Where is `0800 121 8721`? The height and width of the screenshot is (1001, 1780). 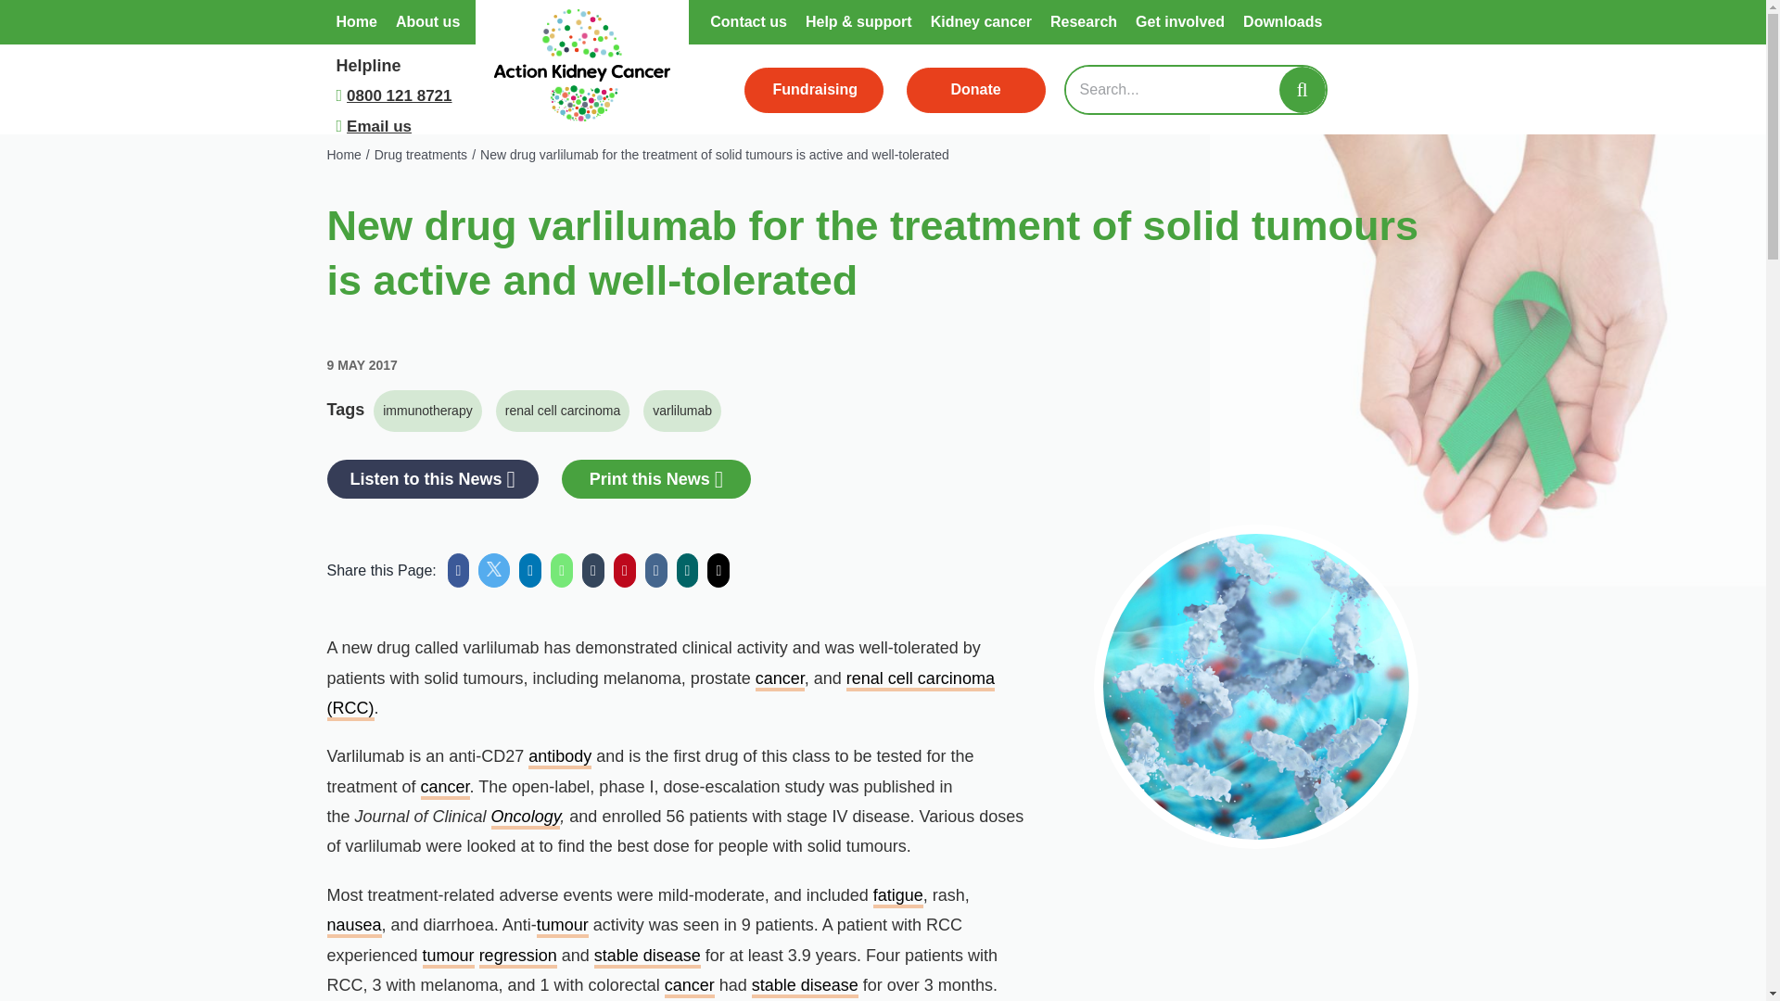 0800 121 8721 is located at coordinates (399, 96).